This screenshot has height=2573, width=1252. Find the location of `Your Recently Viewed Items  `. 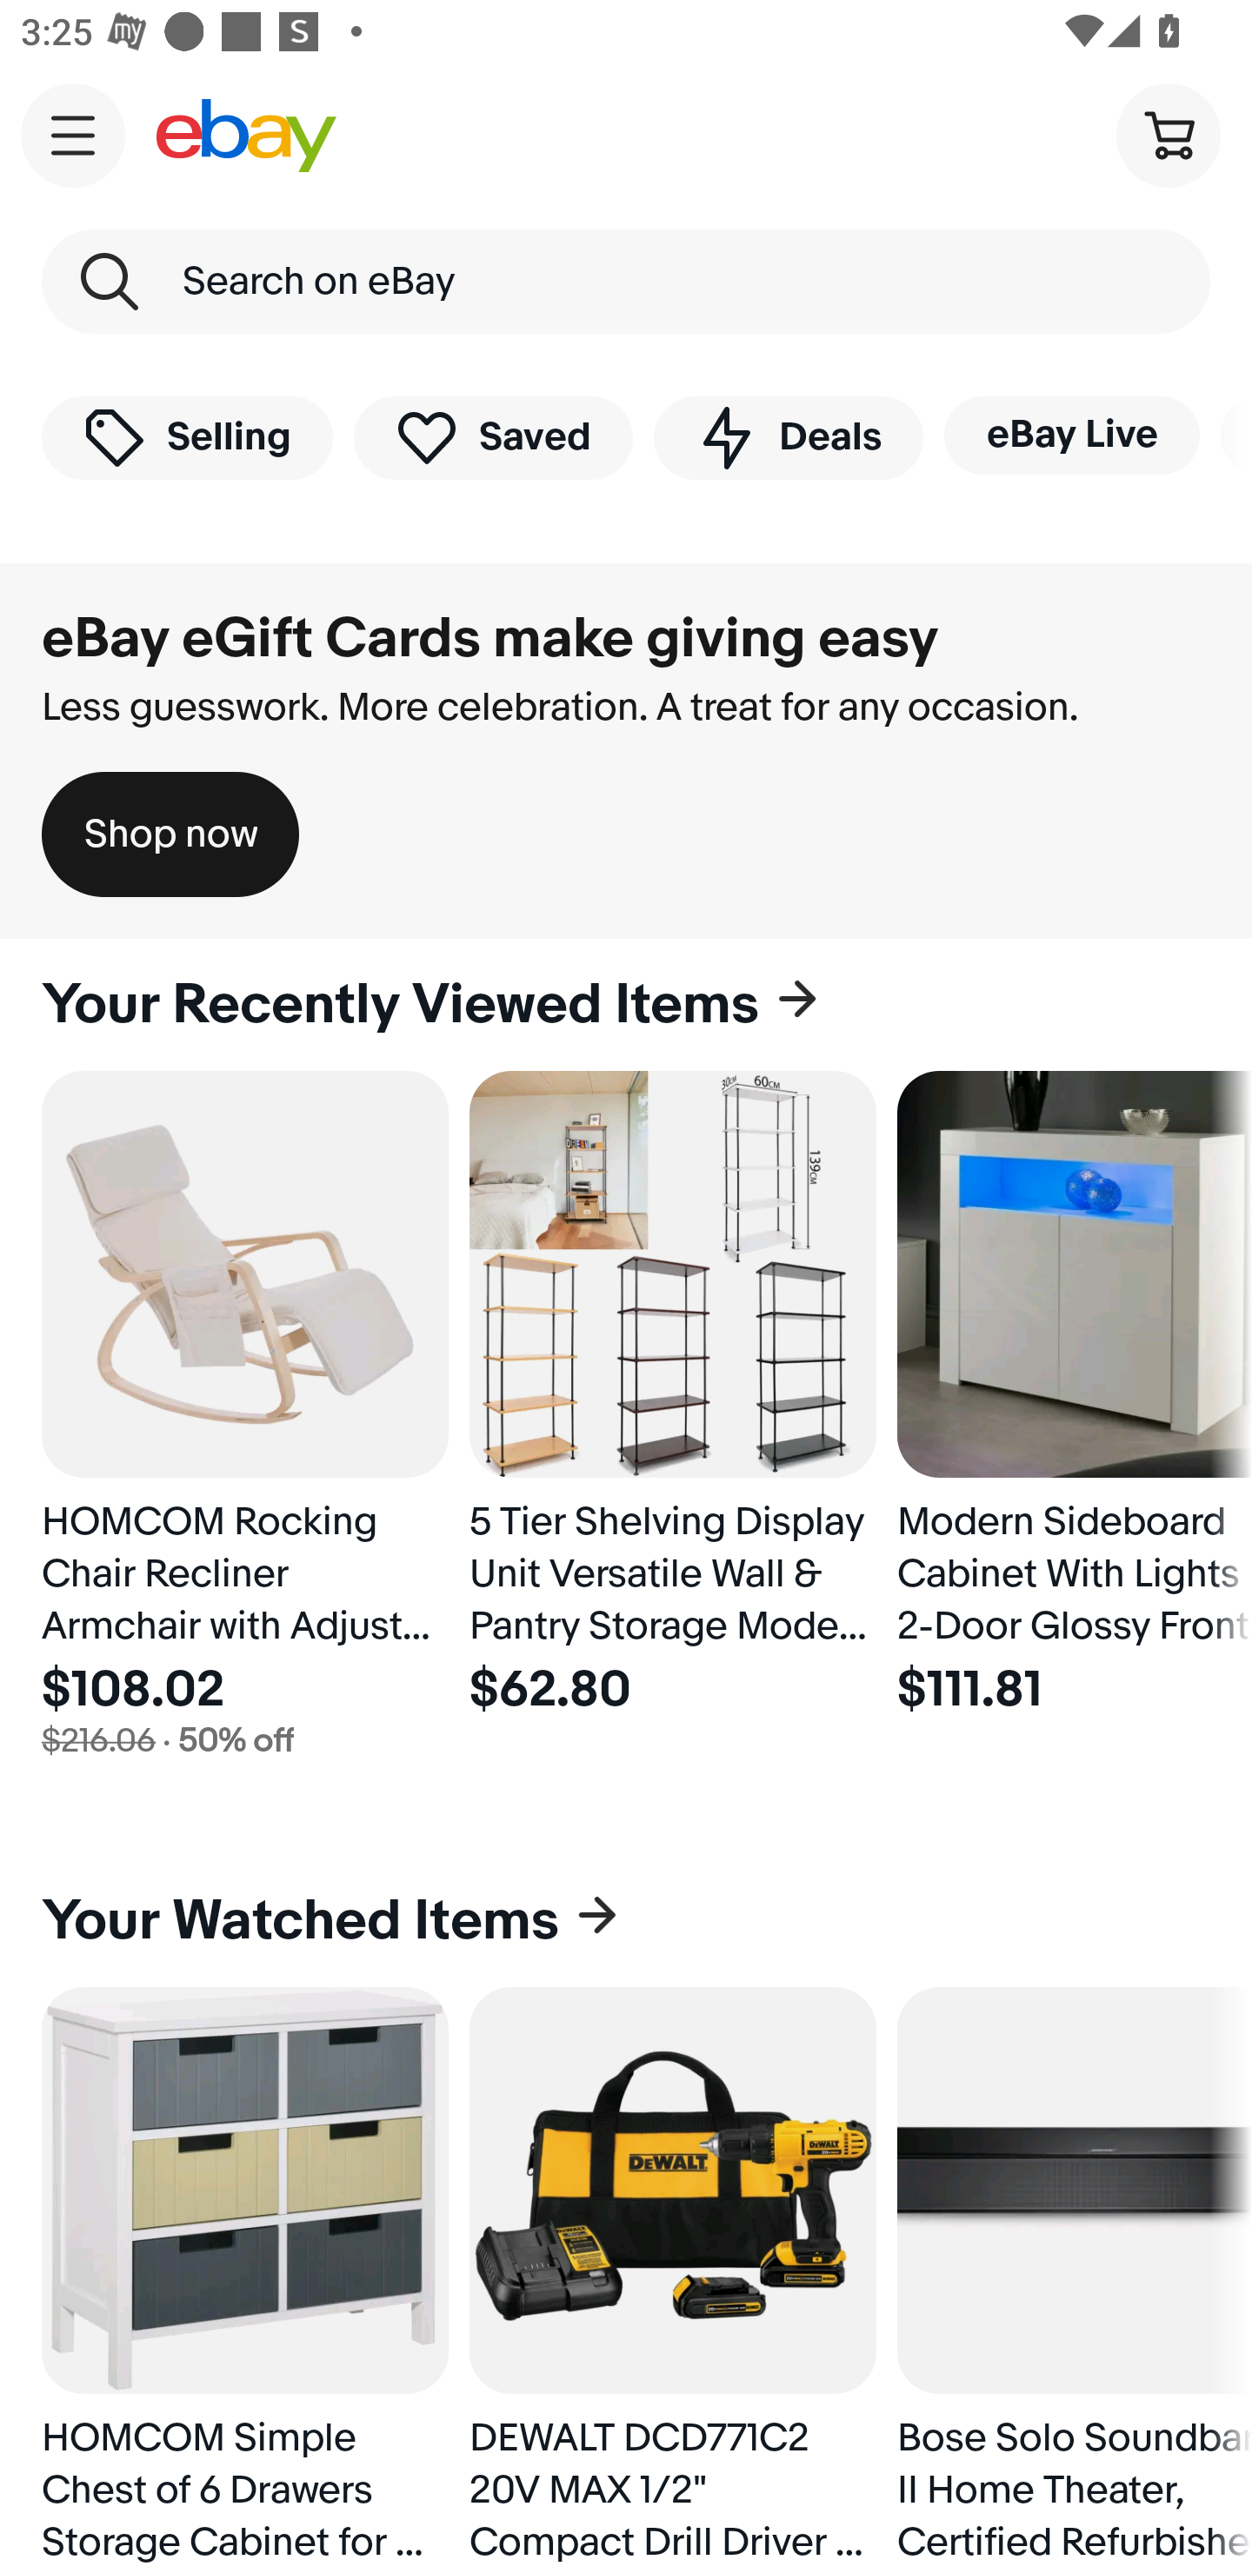

Your Recently Viewed Items   is located at coordinates (626, 1005).